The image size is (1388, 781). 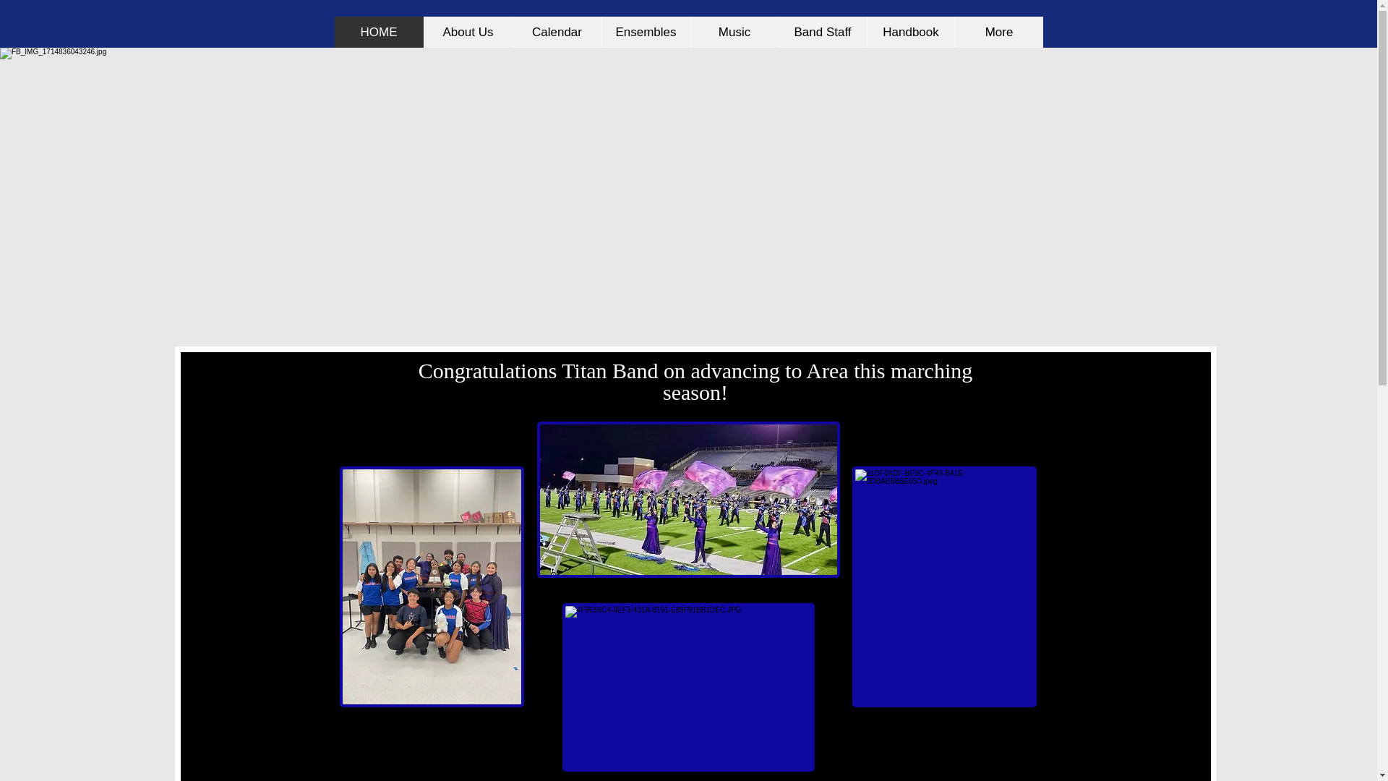 What do you see at coordinates (910, 32) in the screenshot?
I see `Handbook` at bounding box center [910, 32].